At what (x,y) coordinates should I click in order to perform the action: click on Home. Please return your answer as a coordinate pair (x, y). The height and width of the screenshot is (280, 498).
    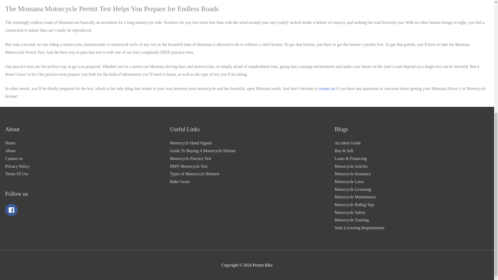
    Looking at the image, I should click on (10, 143).